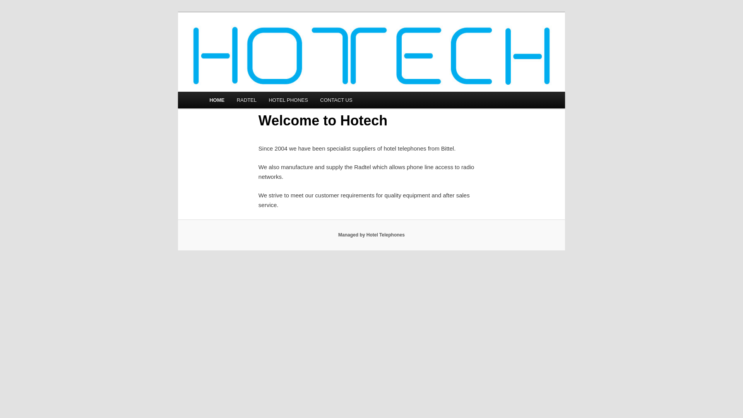  I want to click on CONTACT US, so click(337, 100).